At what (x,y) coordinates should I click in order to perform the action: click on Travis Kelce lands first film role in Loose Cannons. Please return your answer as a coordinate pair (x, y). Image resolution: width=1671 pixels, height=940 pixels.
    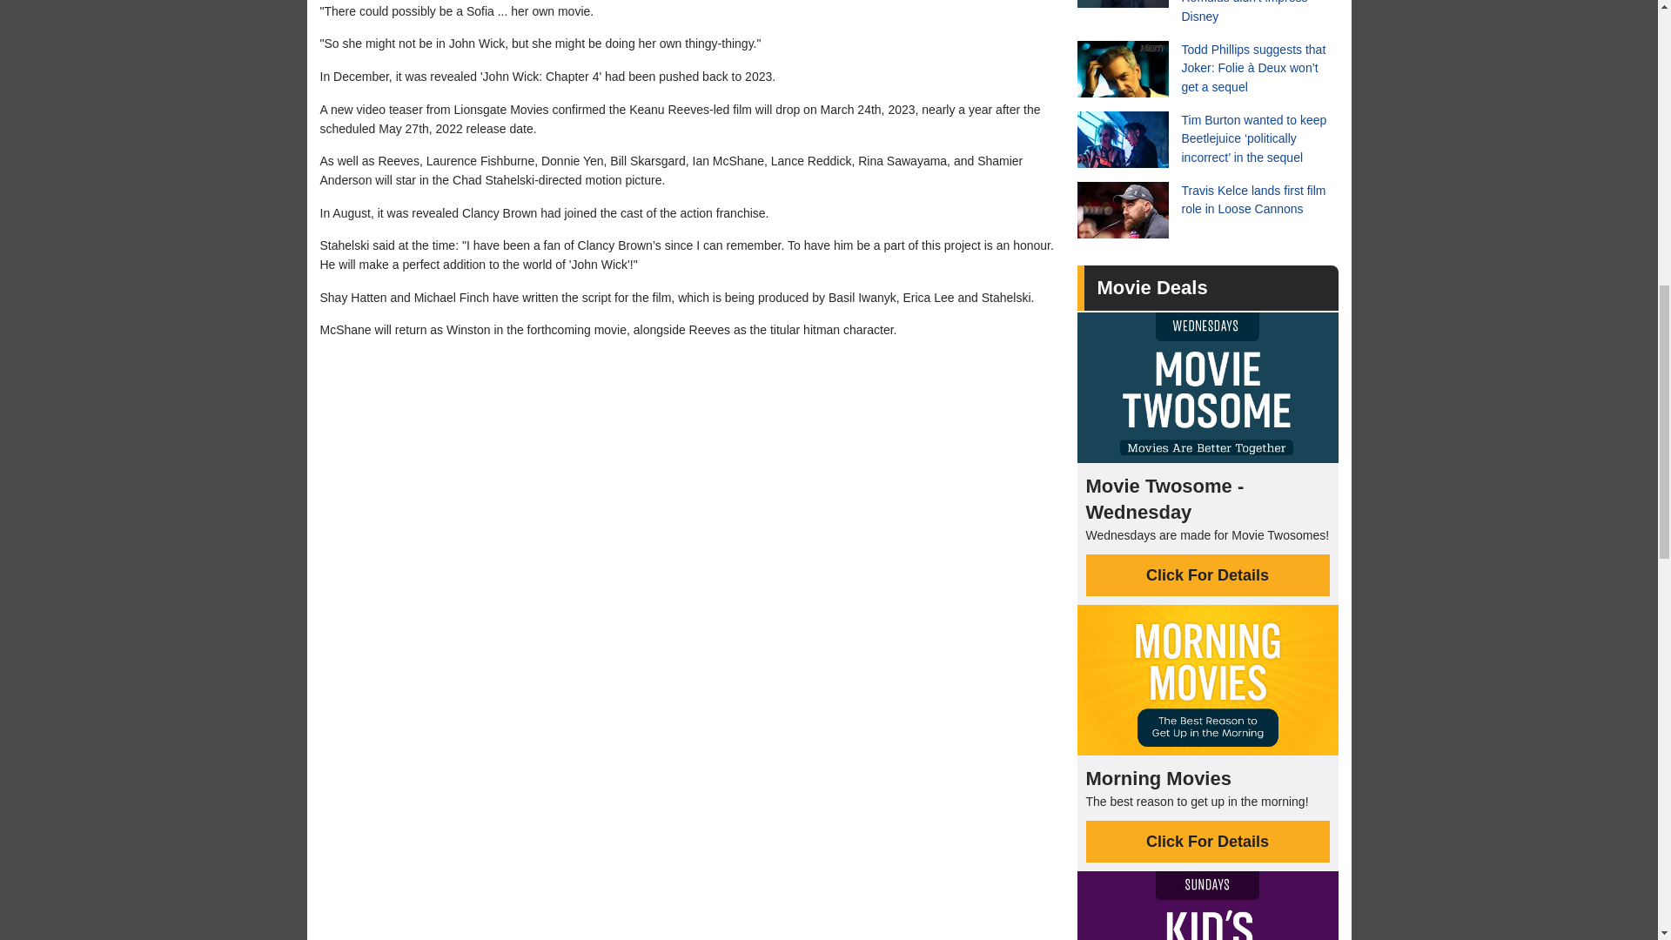
    Looking at the image, I should click on (1208, 211).